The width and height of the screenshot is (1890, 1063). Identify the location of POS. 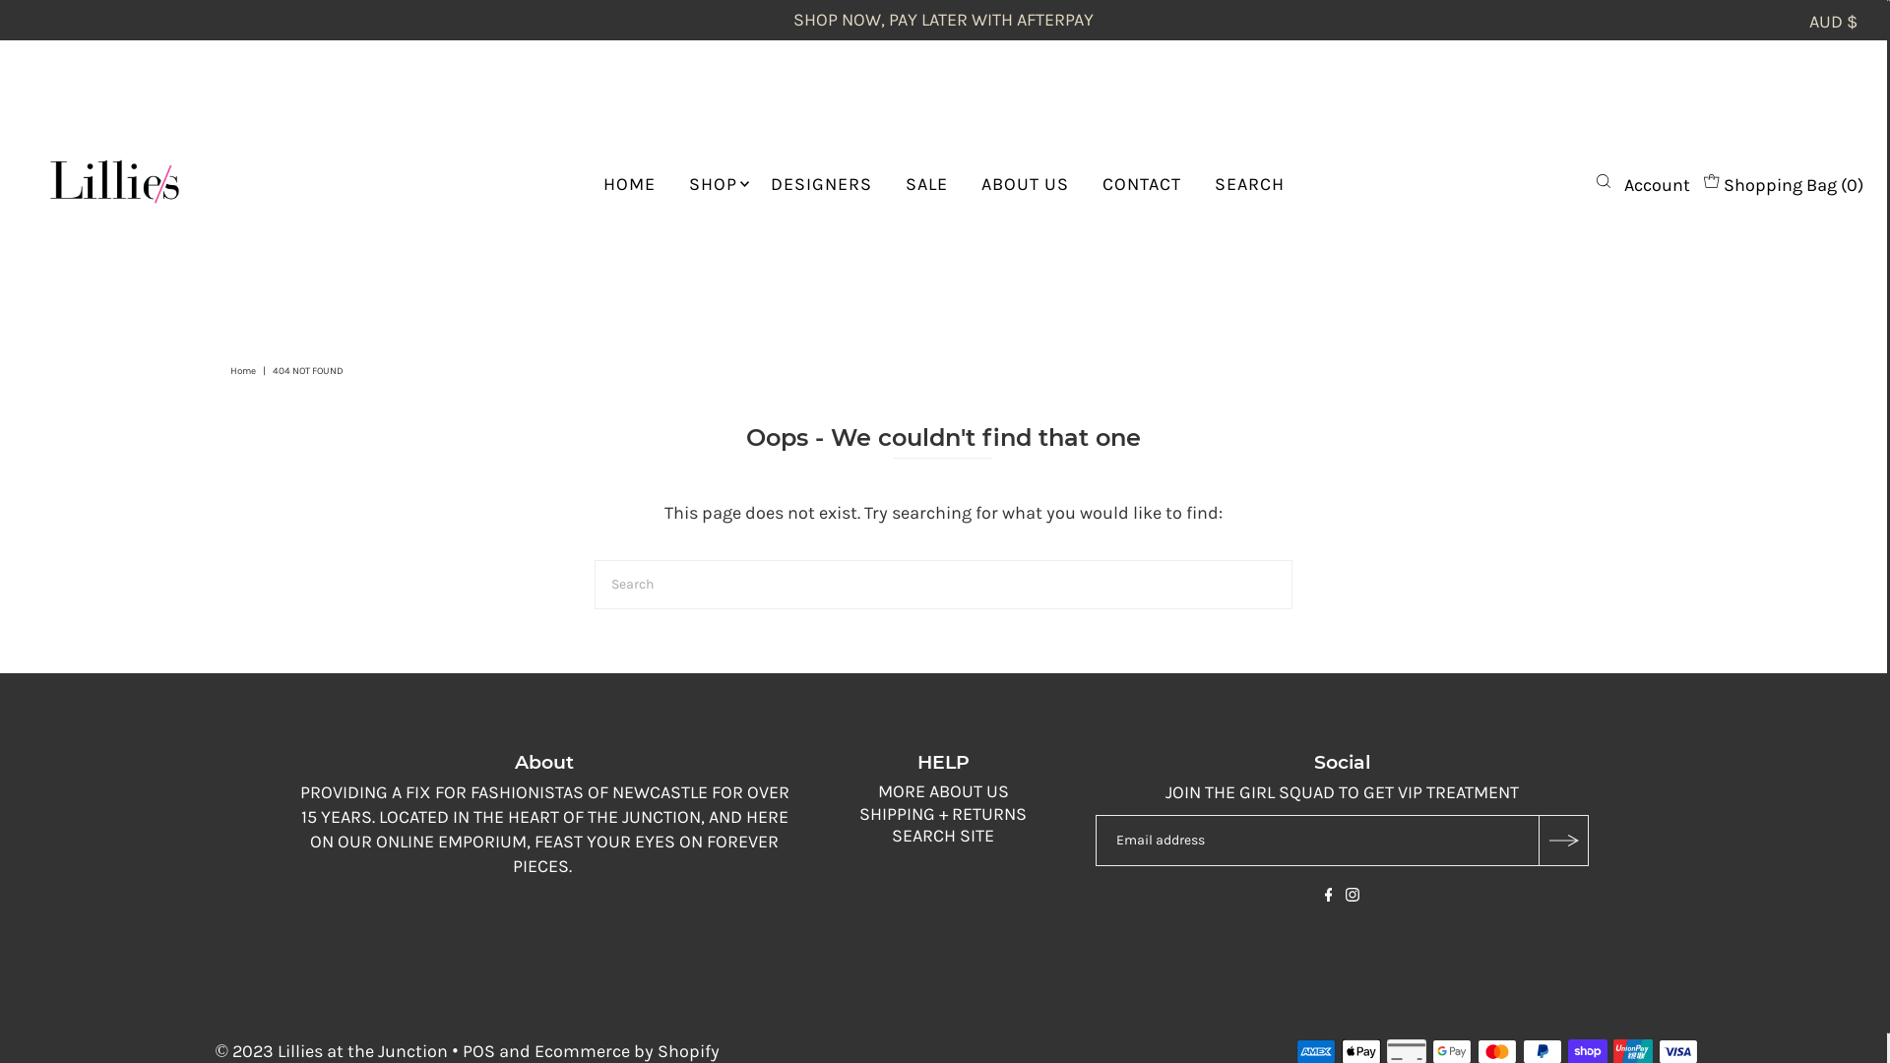
(478, 1051).